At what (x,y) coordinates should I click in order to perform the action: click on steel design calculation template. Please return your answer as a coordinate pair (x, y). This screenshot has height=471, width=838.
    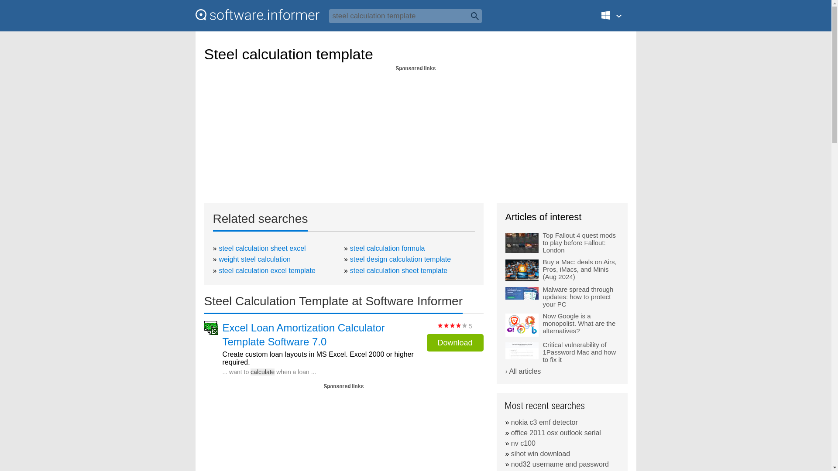
    Looking at the image, I should click on (400, 259).